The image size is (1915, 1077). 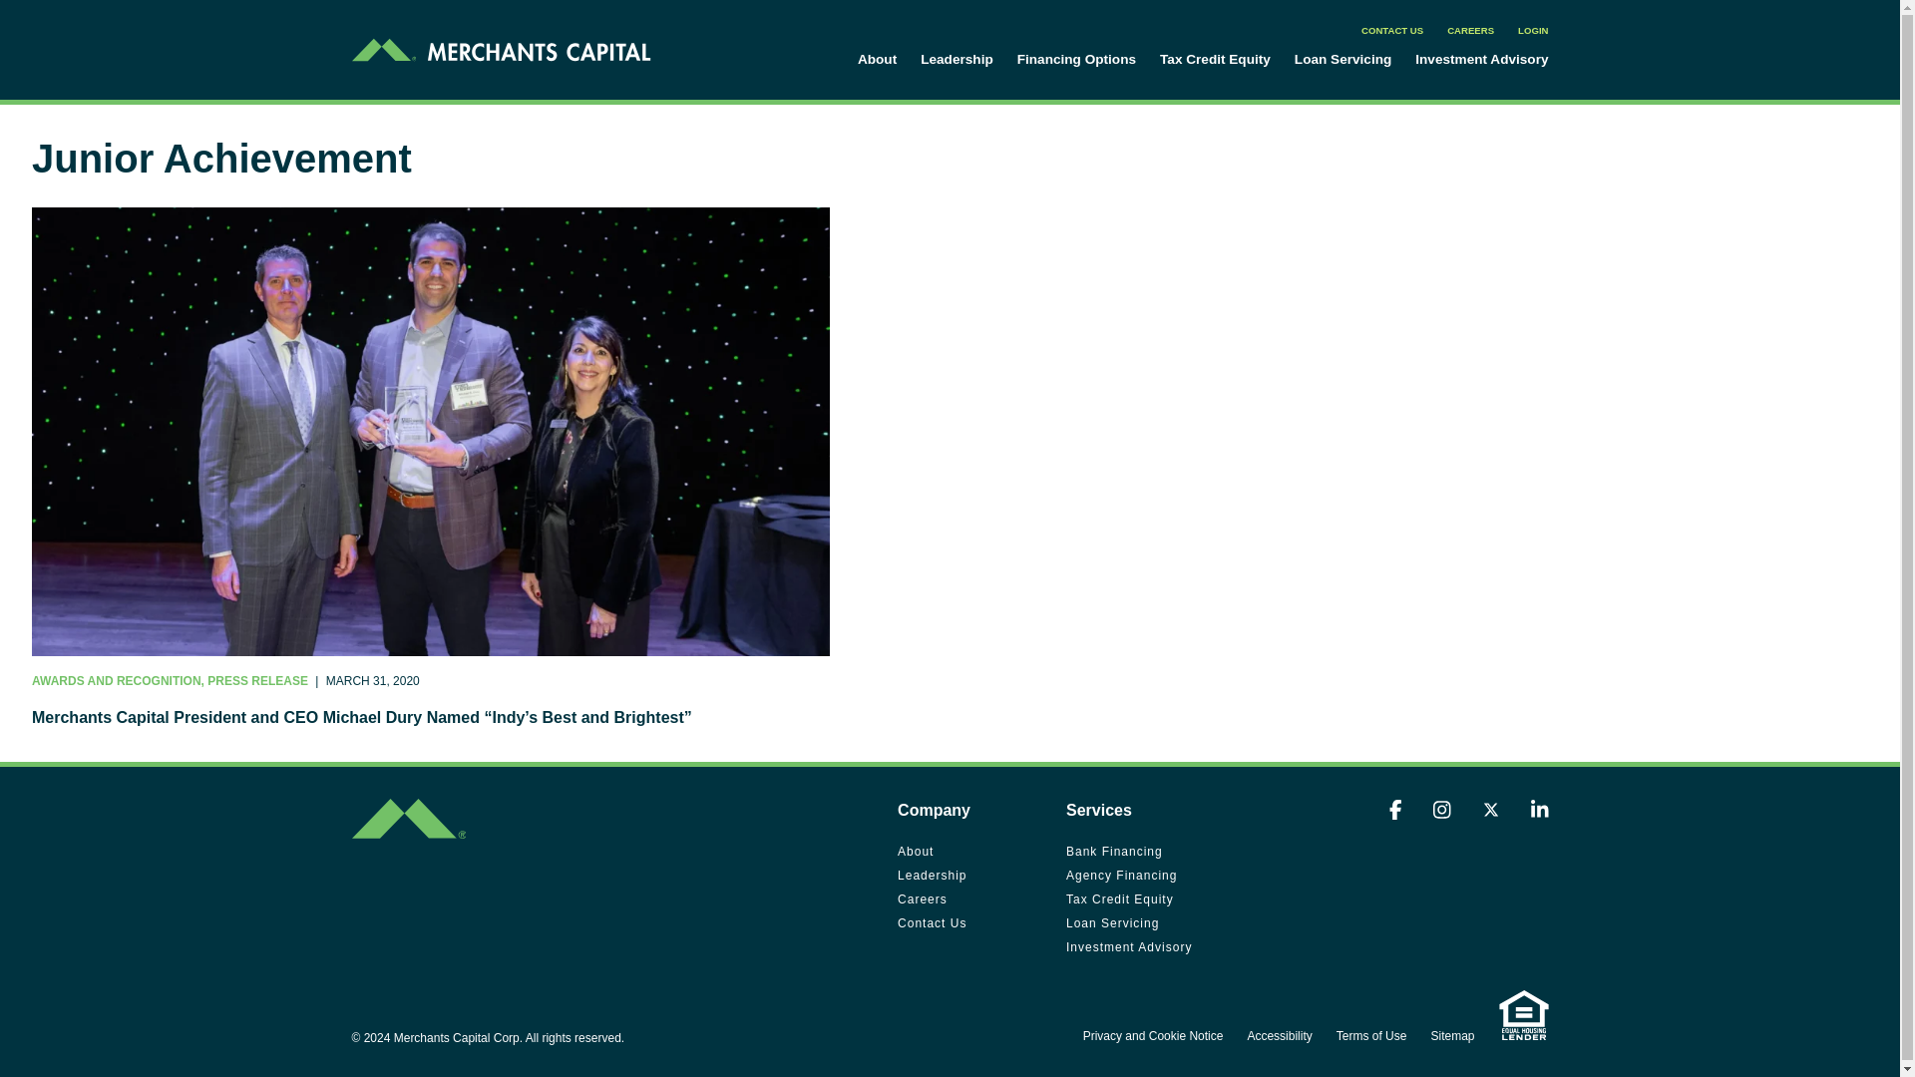 I want to click on About, so click(x=877, y=60).